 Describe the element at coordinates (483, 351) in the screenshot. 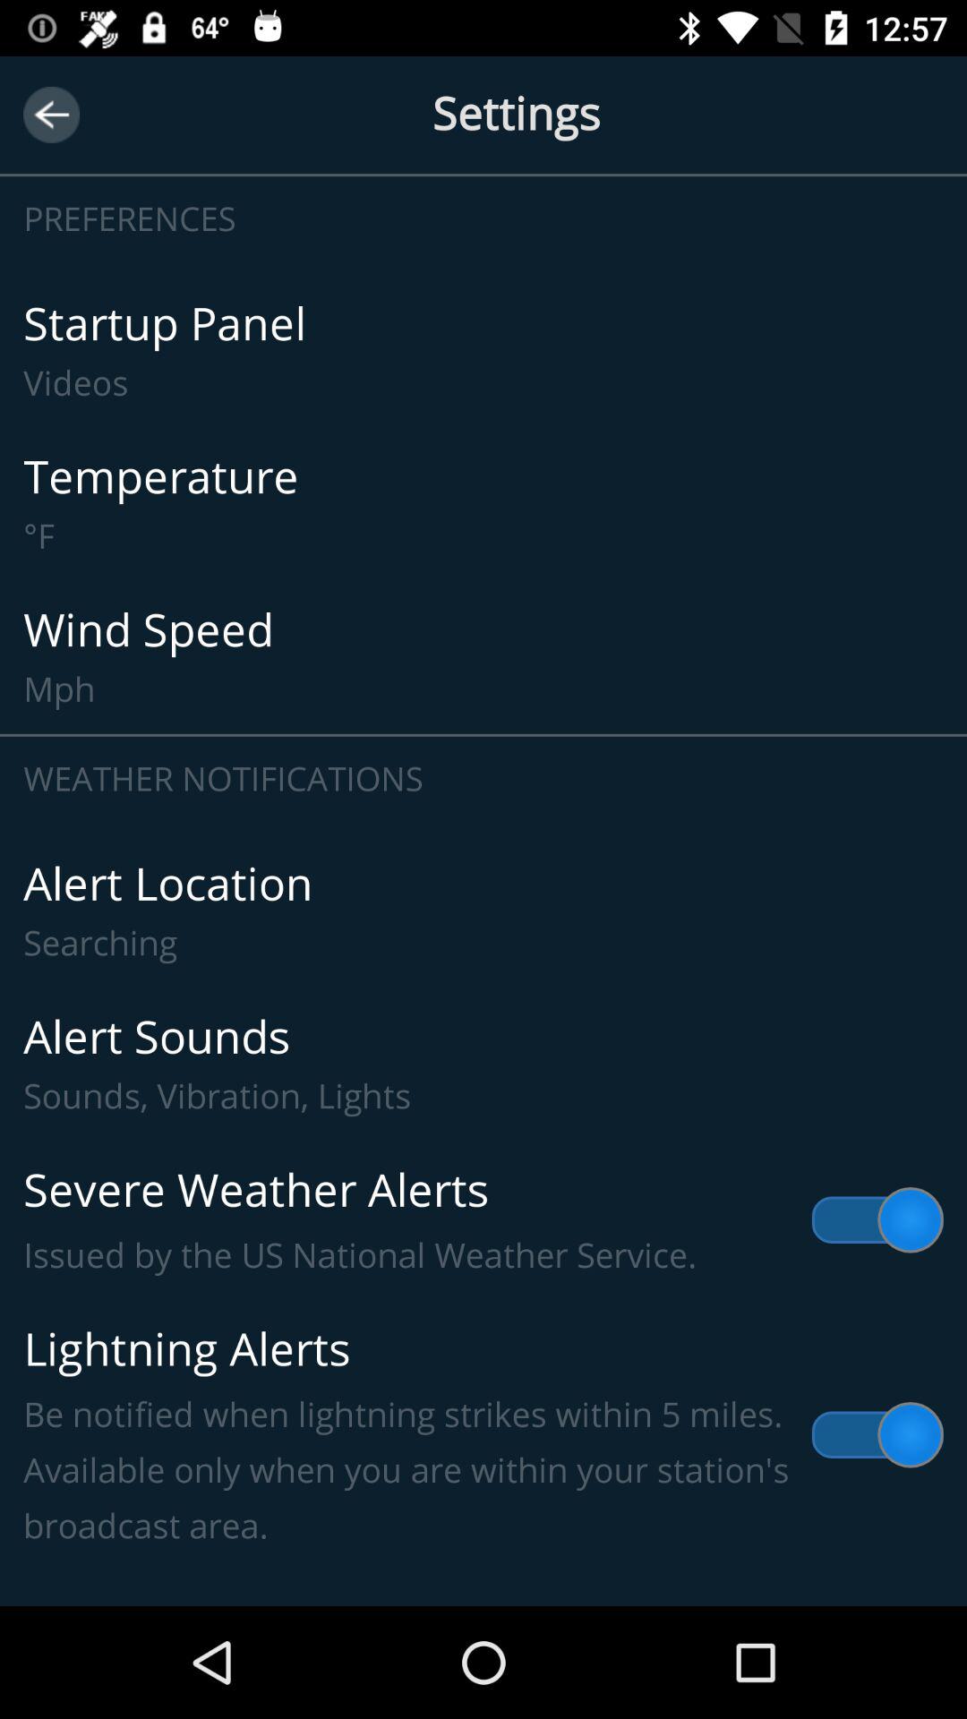

I see `tap the icon below the preferences` at that location.